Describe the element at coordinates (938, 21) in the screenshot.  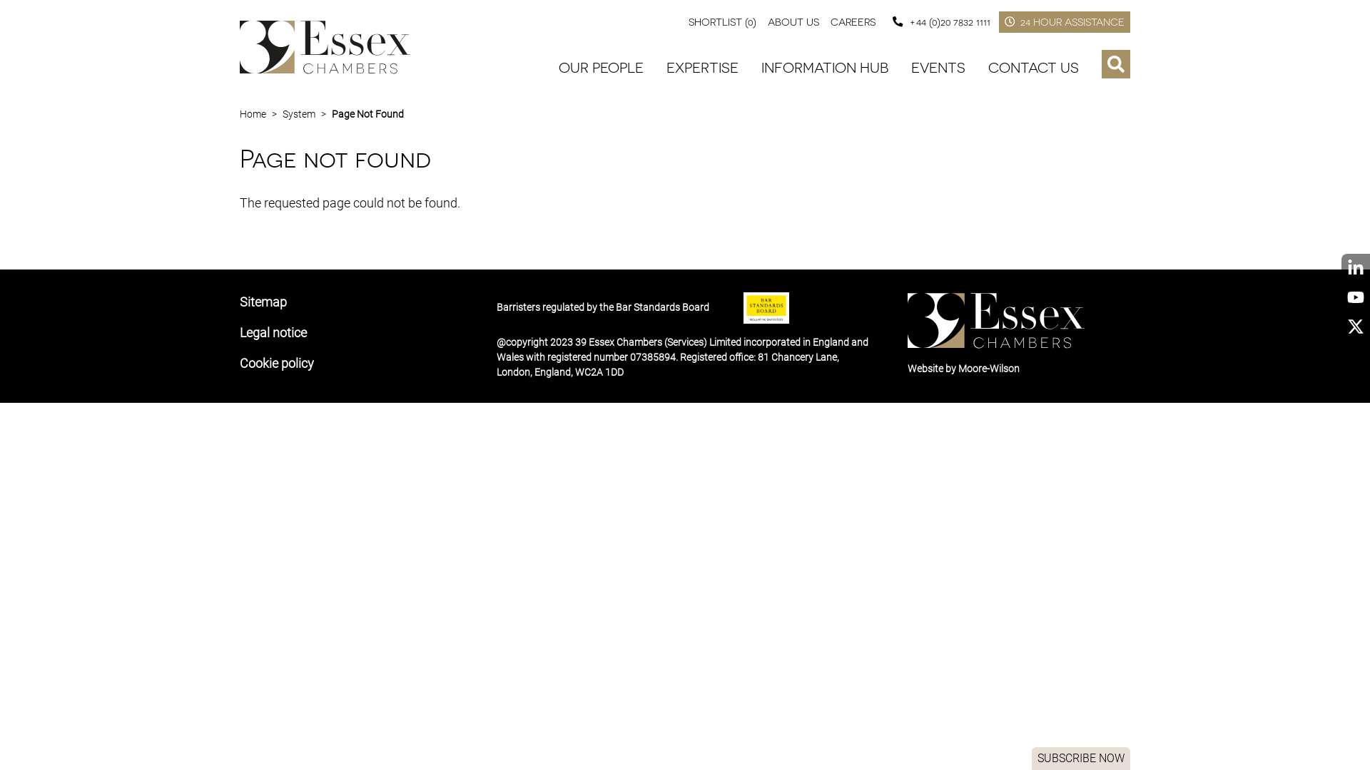
I see `+44 (0)20 7832 1111` at that location.